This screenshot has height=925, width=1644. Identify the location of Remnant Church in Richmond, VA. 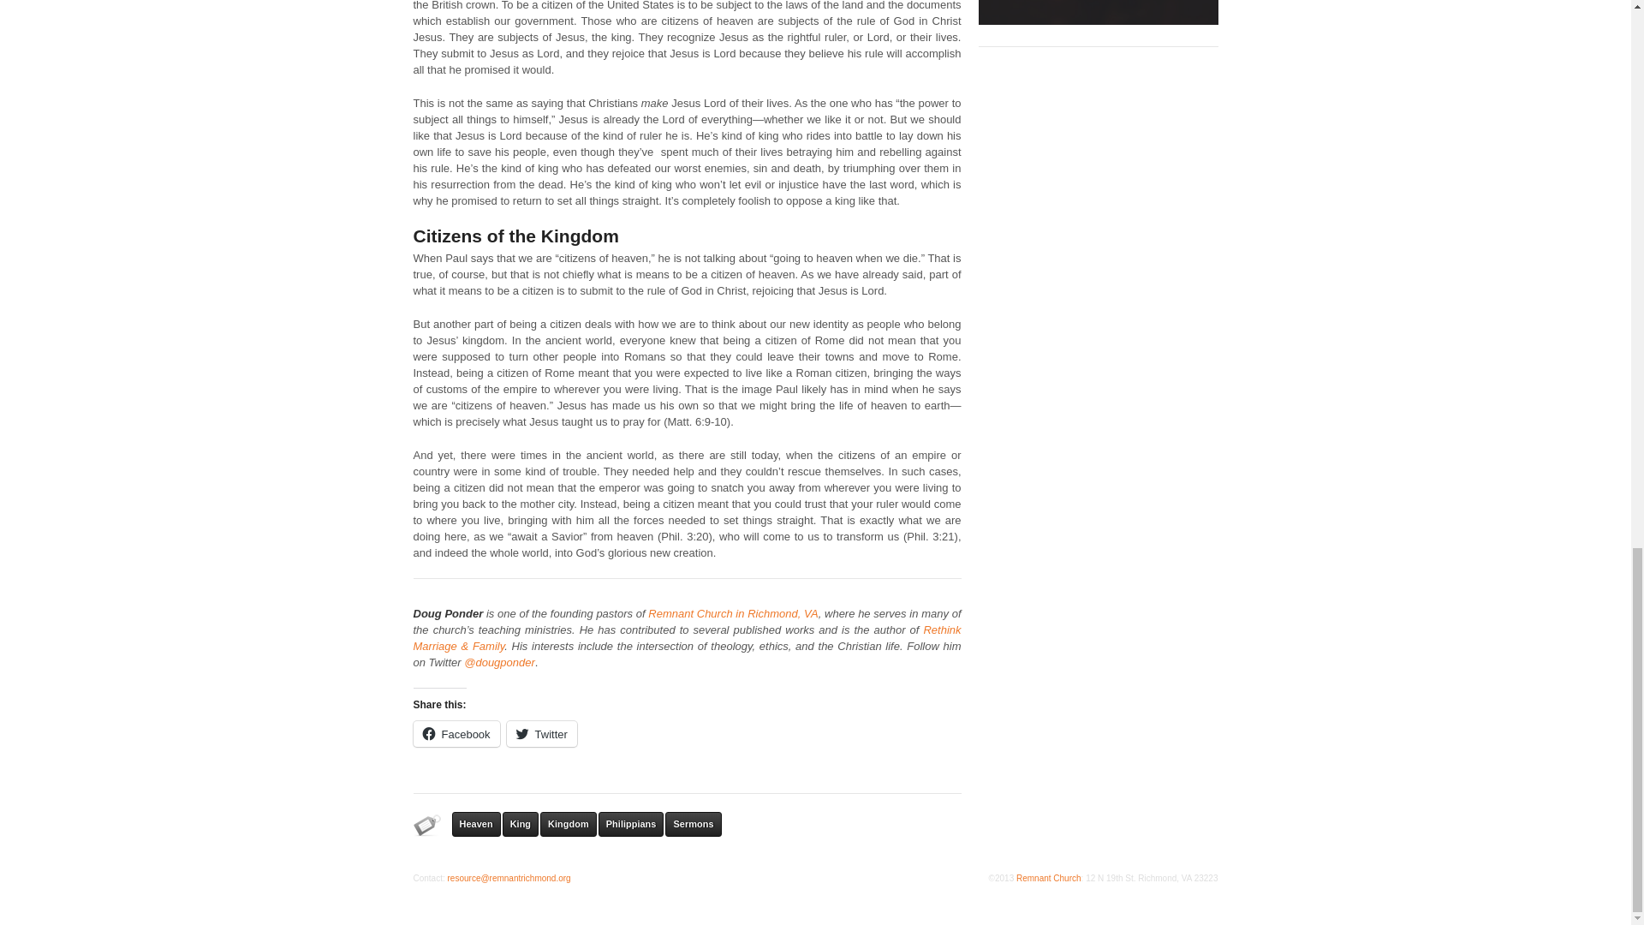
(732, 613).